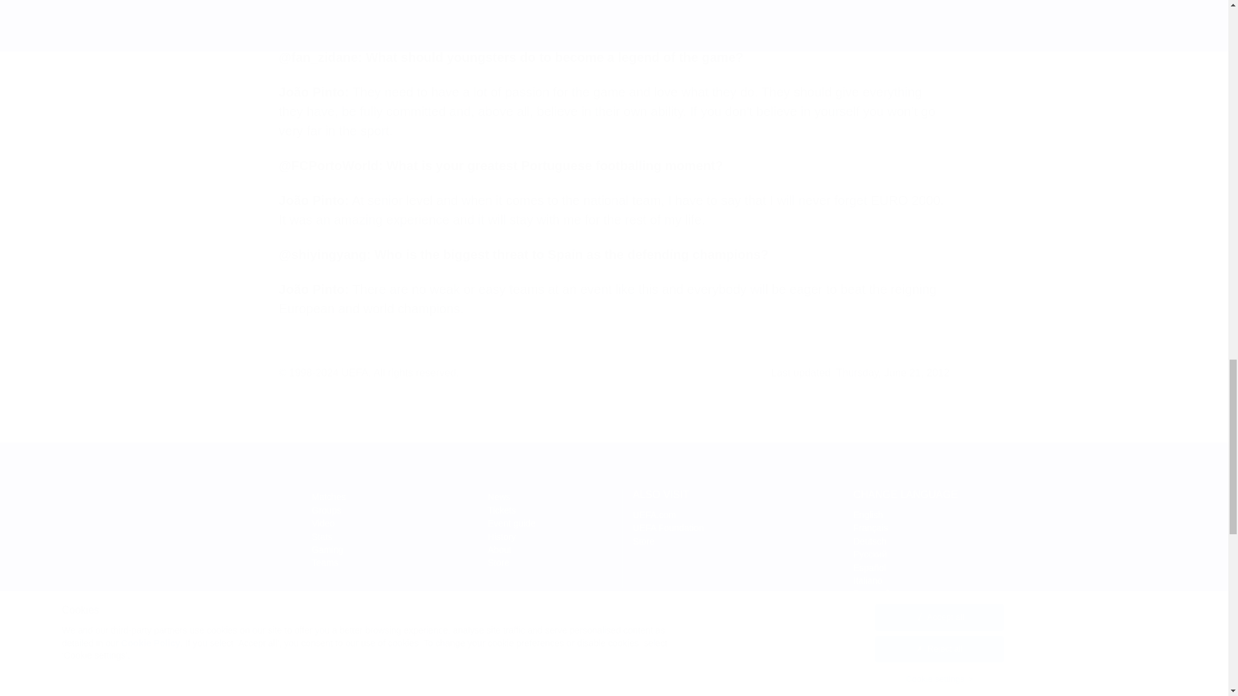 Image resolution: width=1238 pixels, height=696 pixels. What do you see at coordinates (502, 510) in the screenshot?
I see `Tickets` at bounding box center [502, 510].